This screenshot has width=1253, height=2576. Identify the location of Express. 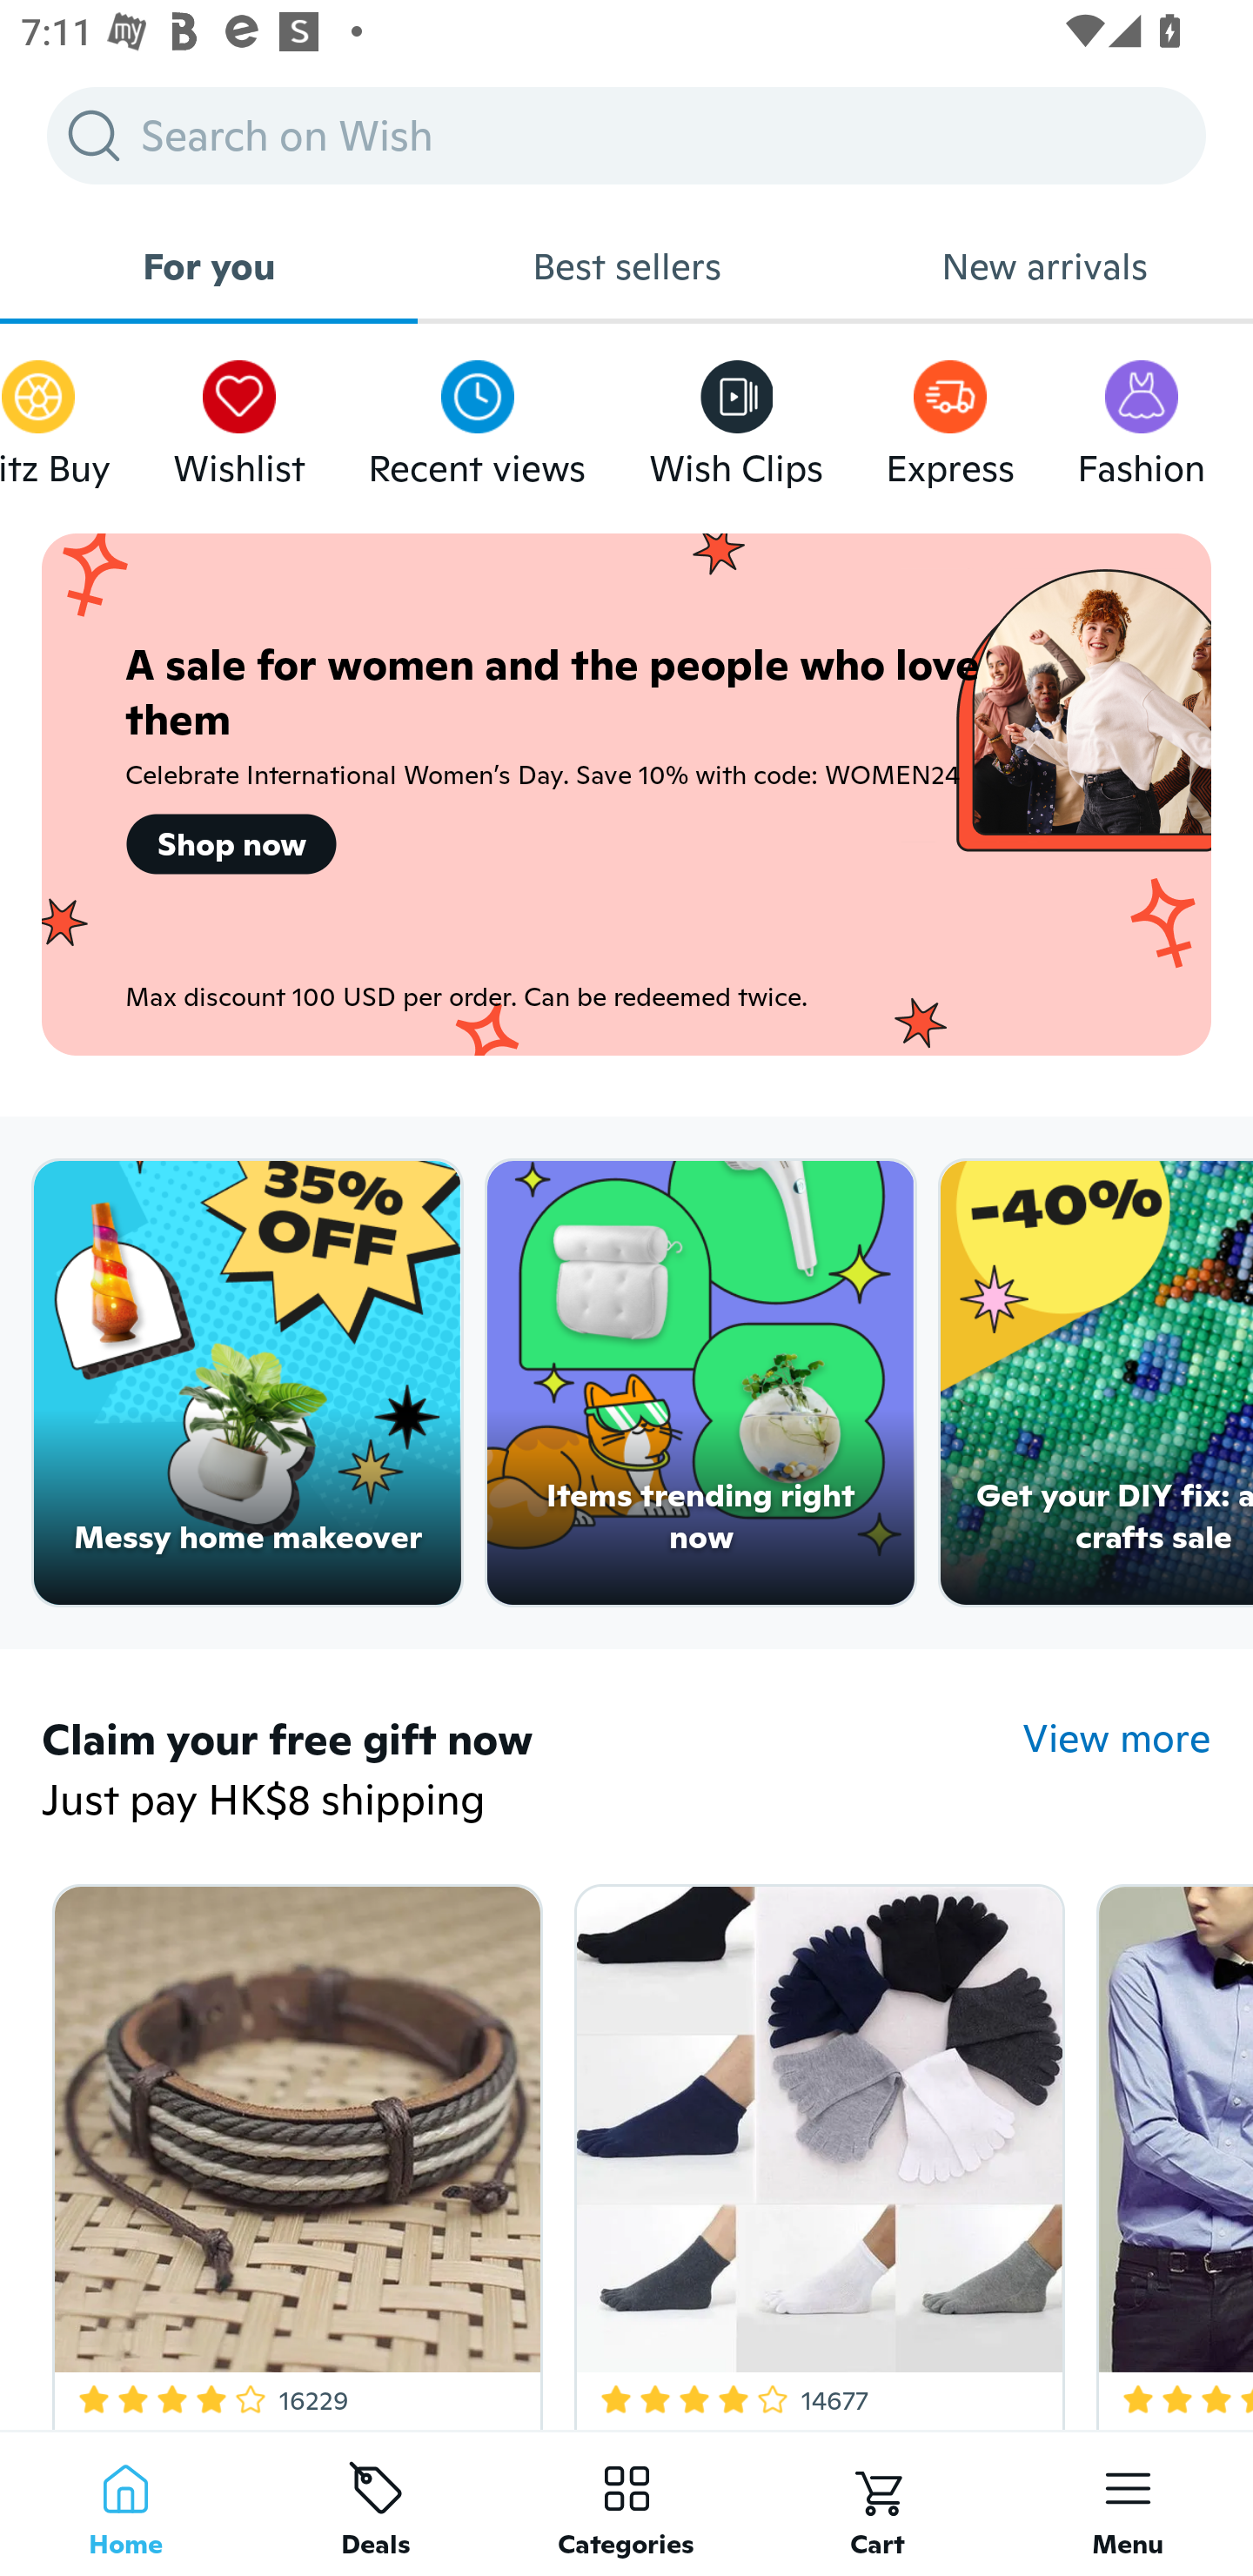
(950, 416).